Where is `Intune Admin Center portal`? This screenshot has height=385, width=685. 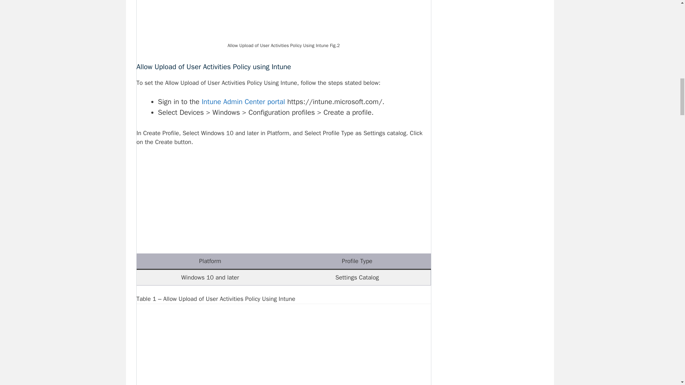 Intune Admin Center portal is located at coordinates (243, 102).